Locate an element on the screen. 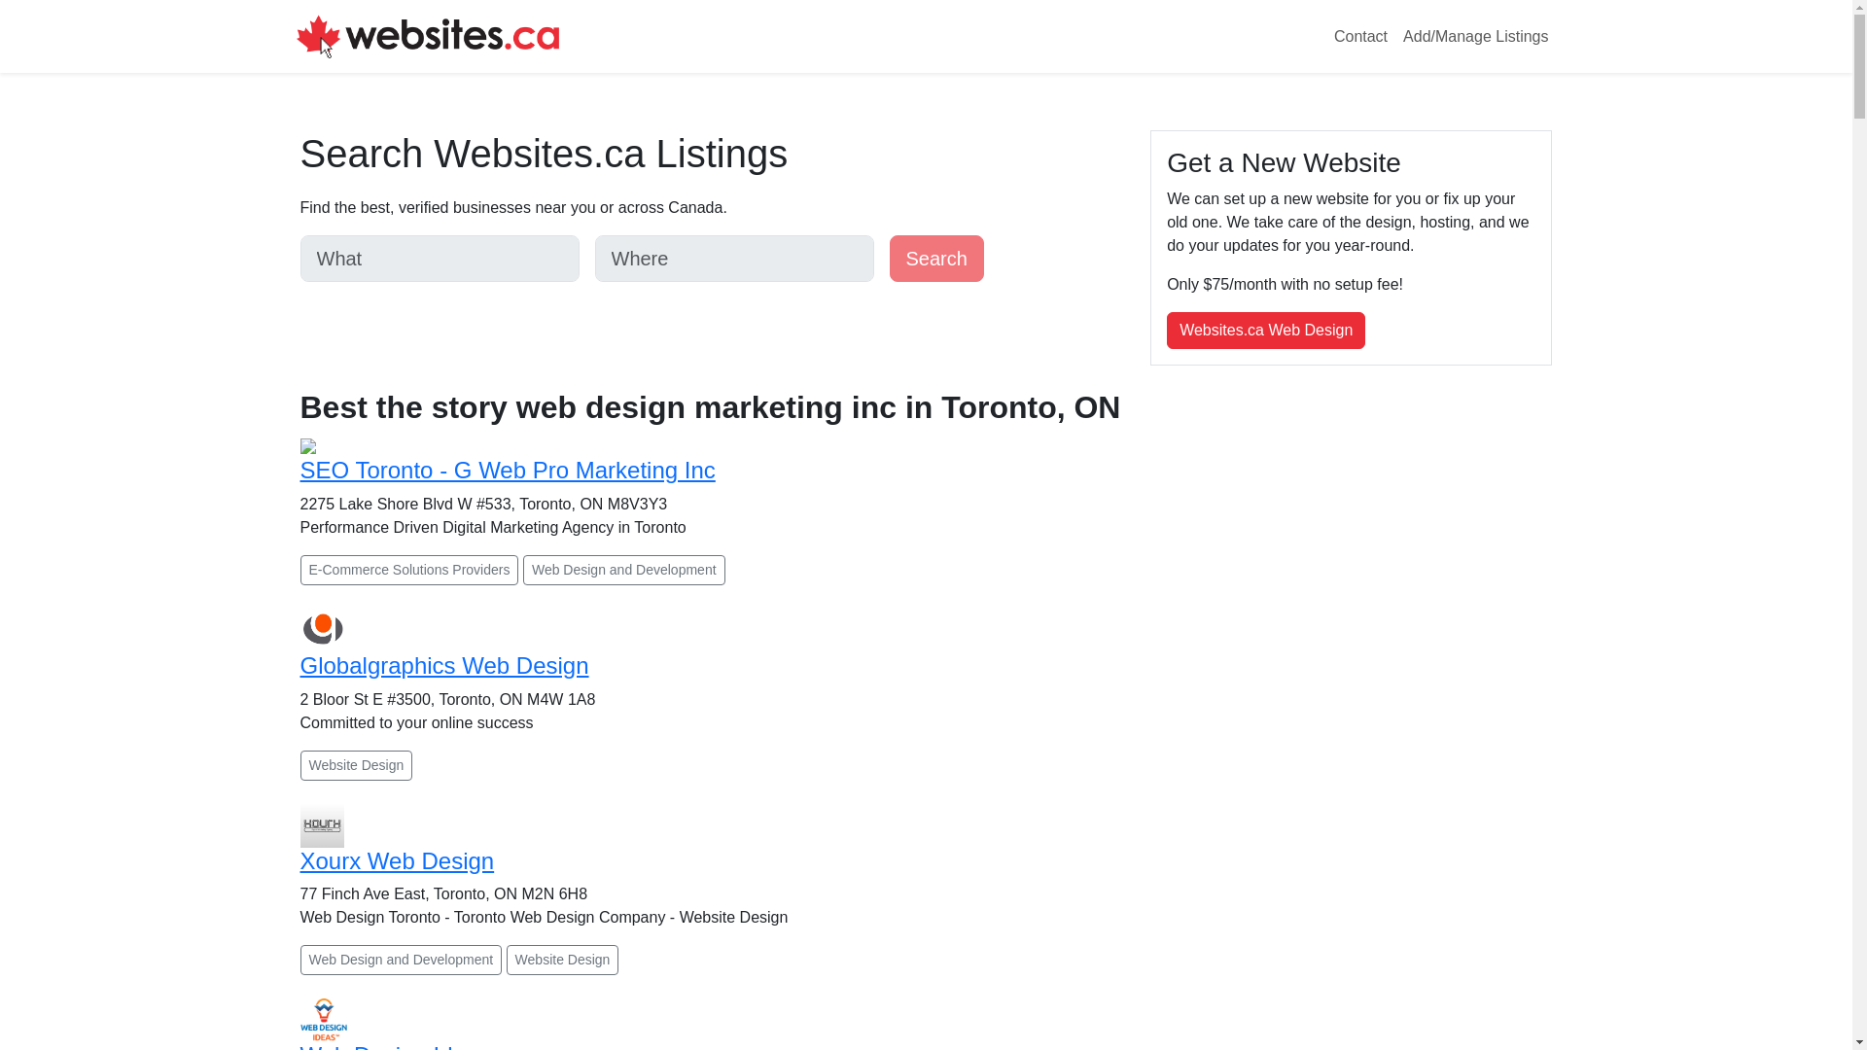  E-Commerce Solutions Providers is located at coordinates (408, 570).